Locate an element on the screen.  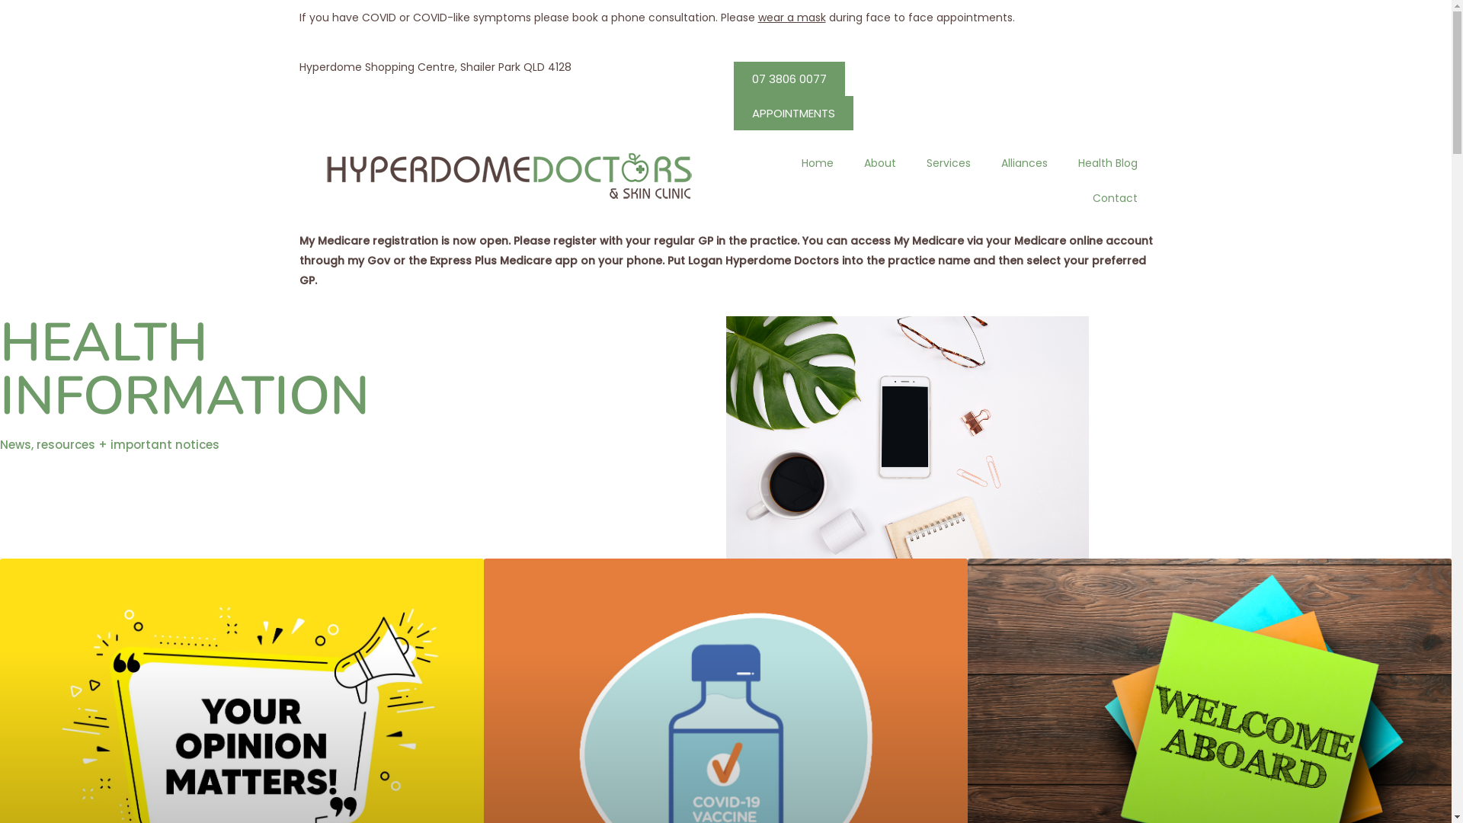
About is located at coordinates (880, 162).